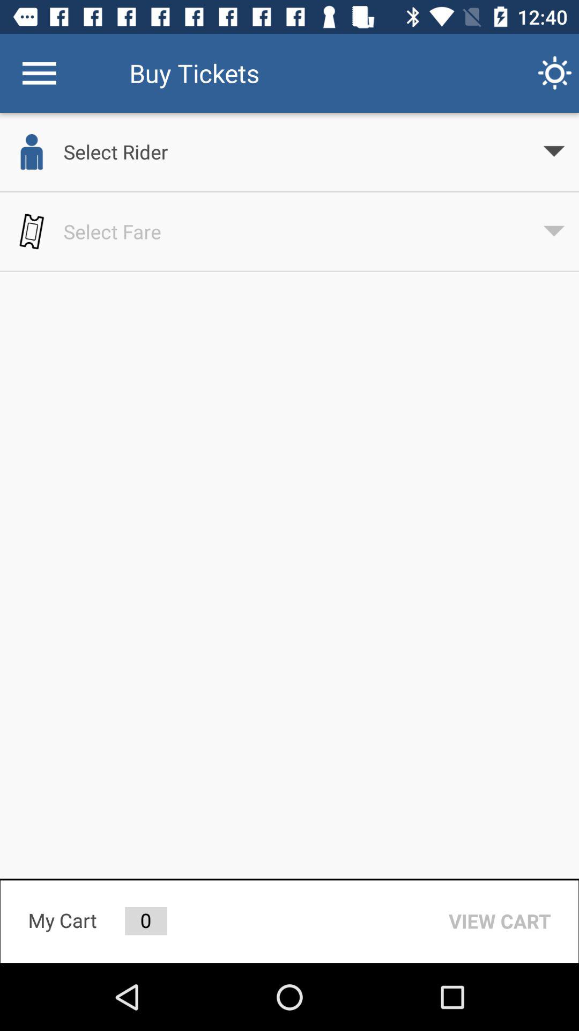  What do you see at coordinates (555, 73) in the screenshot?
I see `turn on item next to the buy tickets` at bounding box center [555, 73].